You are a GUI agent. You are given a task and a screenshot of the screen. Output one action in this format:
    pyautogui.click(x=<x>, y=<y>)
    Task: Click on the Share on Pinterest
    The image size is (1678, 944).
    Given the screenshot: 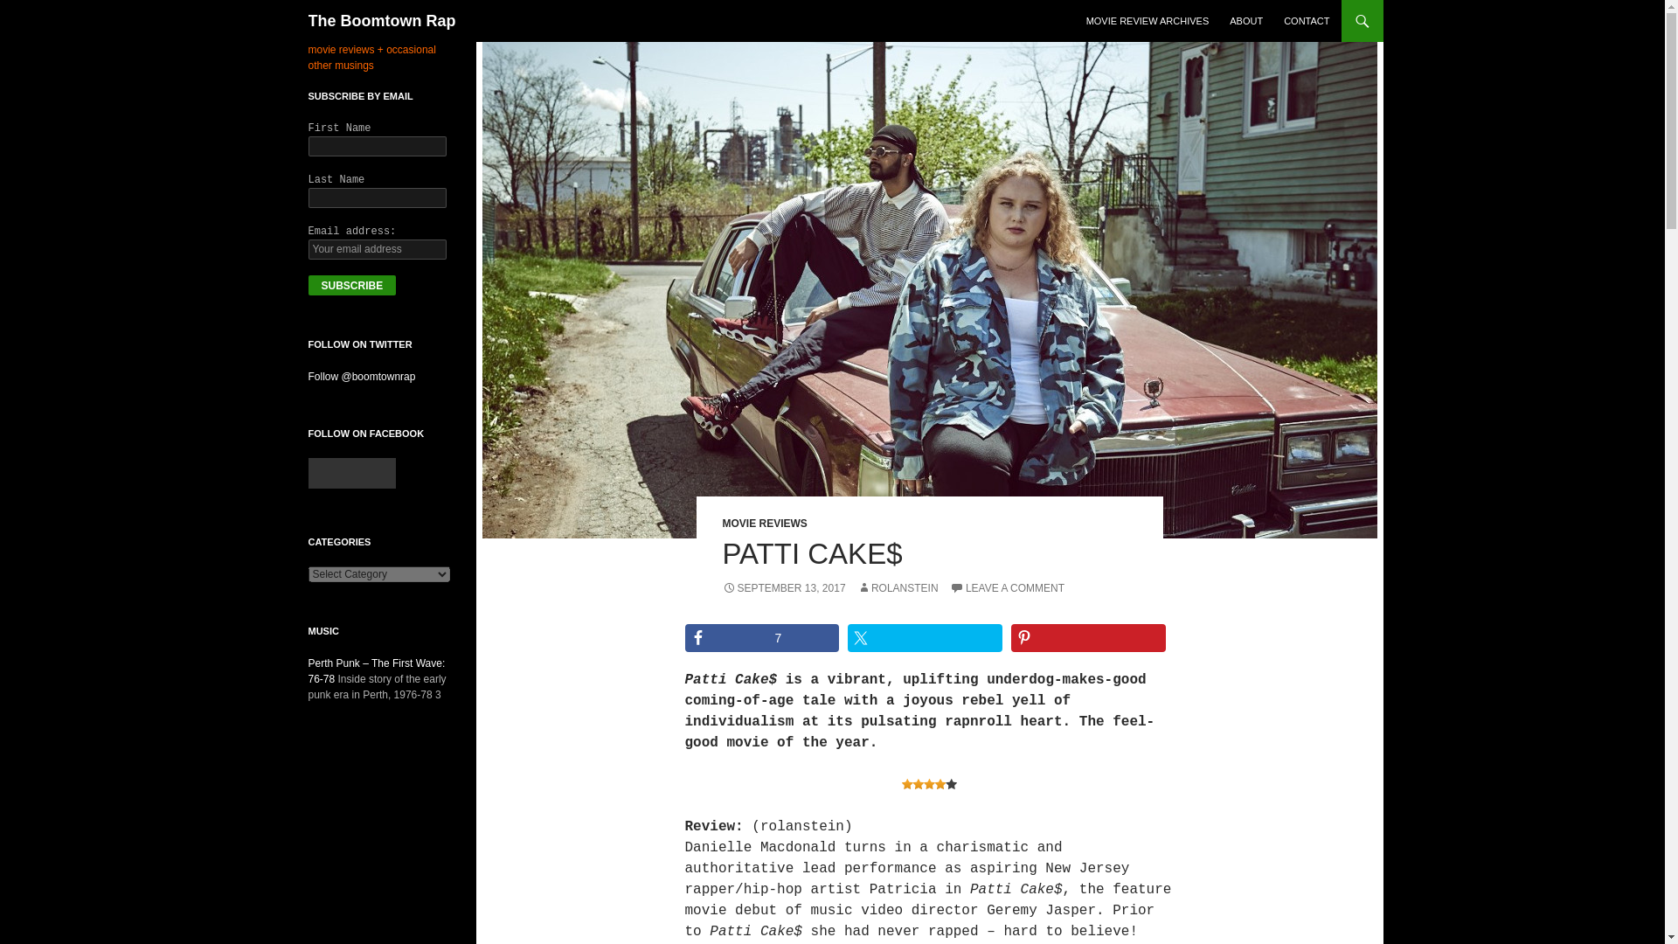 What is the action you would take?
    pyautogui.click(x=1089, y=638)
    